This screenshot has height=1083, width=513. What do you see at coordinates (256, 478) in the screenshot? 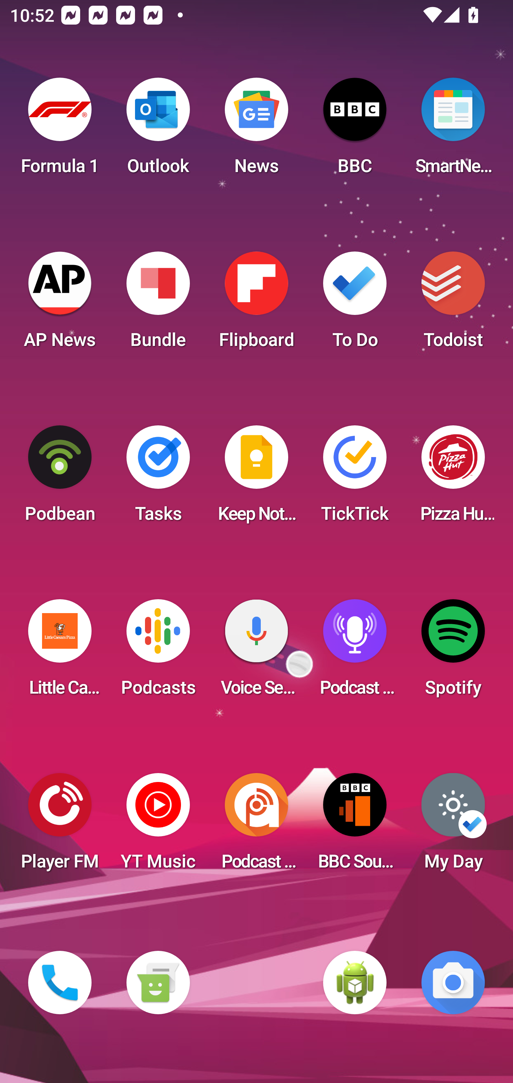
I see `Keep Notes` at bounding box center [256, 478].